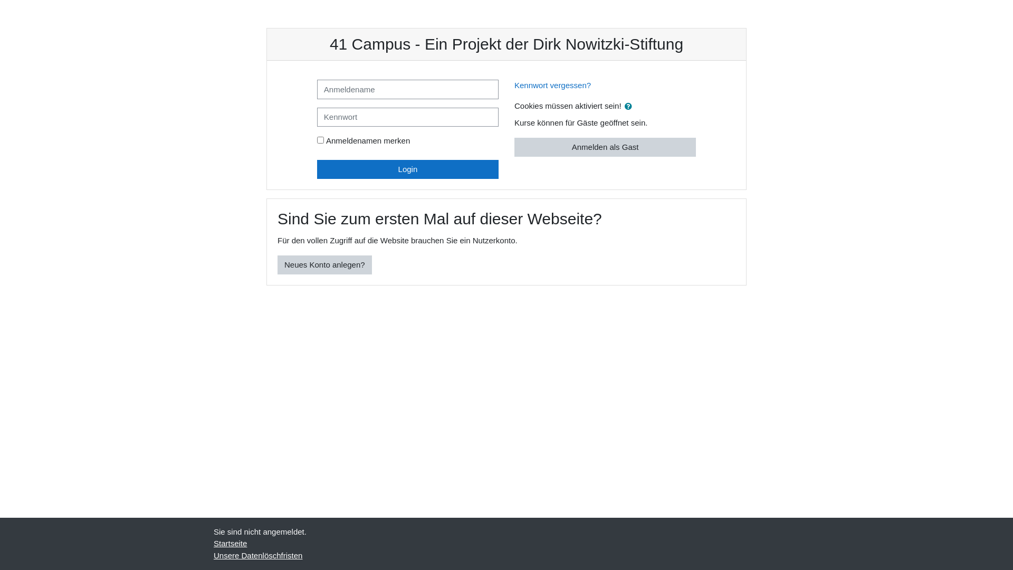  What do you see at coordinates (605, 147) in the screenshot?
I see `Anmelden als Gast` at bounding box center [605, 147].